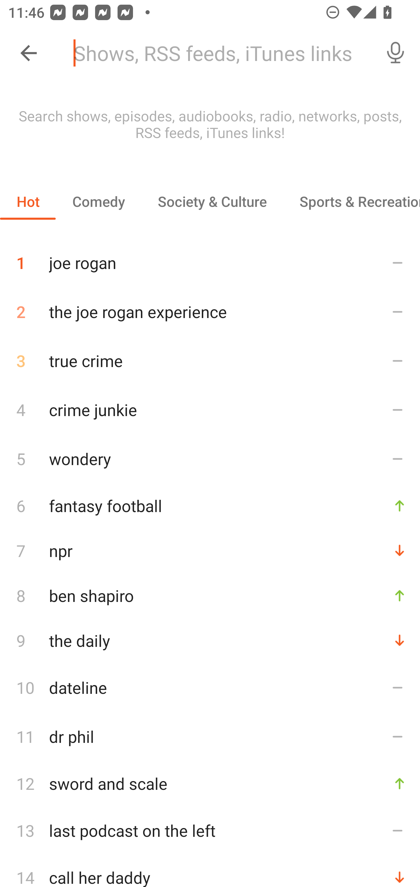 This screenshot has height=887, width=420. I want to click on Hot, so click(28, 201).